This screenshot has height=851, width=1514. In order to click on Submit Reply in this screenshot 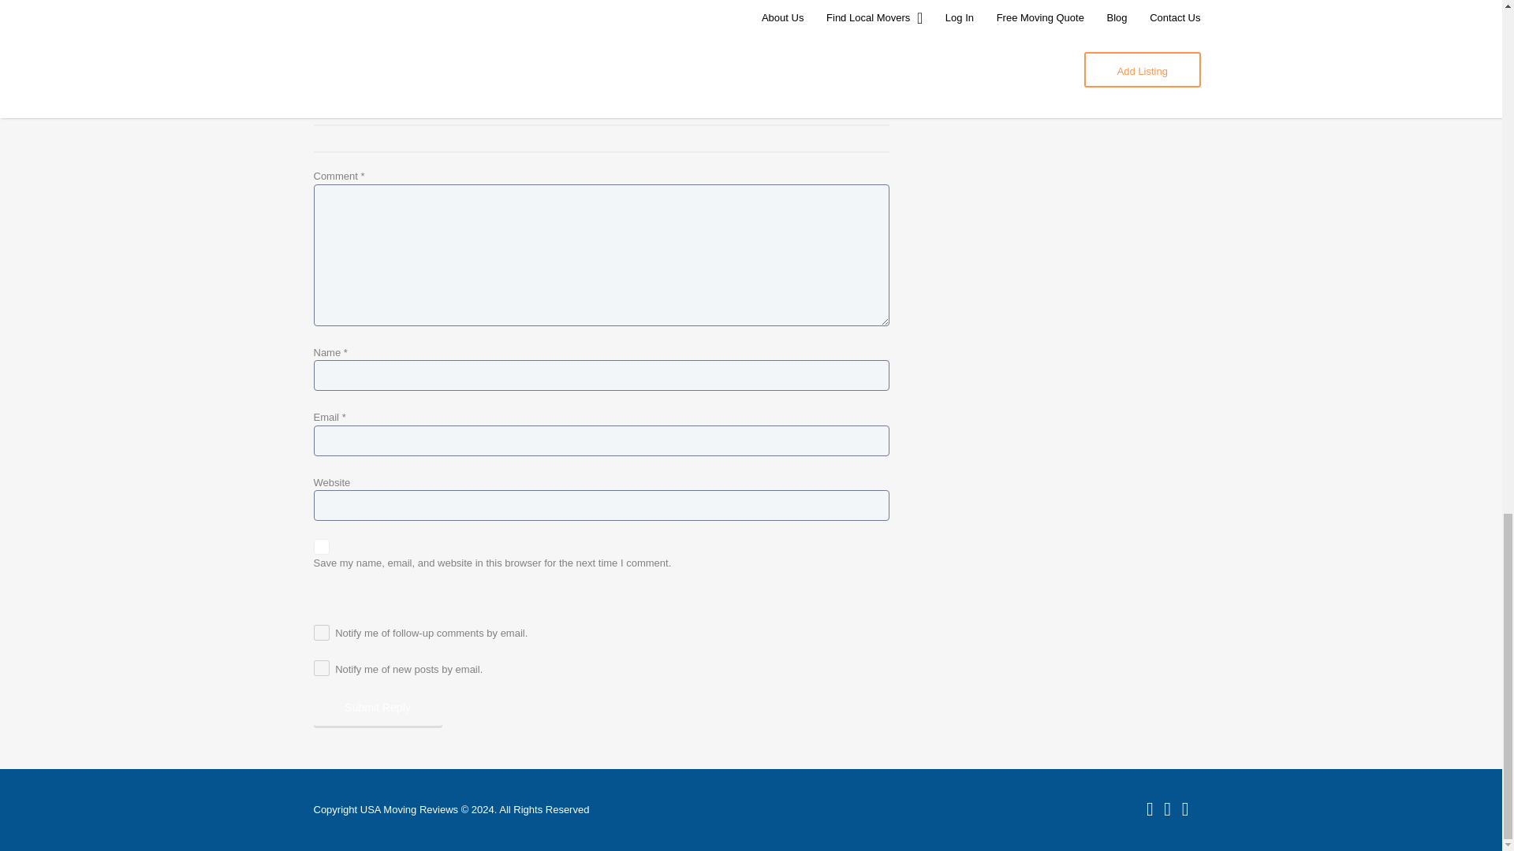, I will do `click(377, 708)`.